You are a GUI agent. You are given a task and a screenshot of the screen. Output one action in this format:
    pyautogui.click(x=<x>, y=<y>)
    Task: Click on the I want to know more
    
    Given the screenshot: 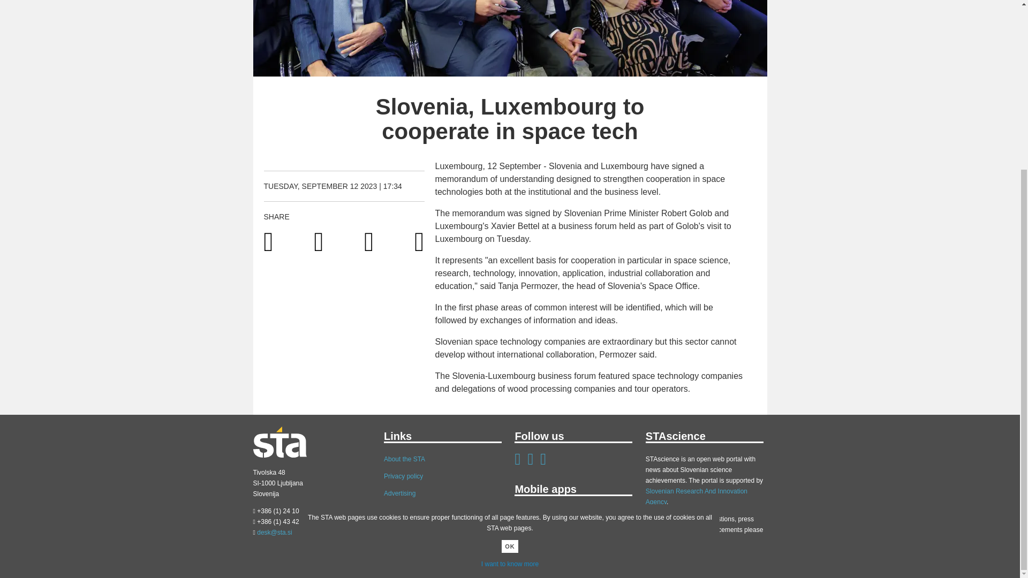 What is the action you would take?
    pyautogui.click(x=510, y=330)
    